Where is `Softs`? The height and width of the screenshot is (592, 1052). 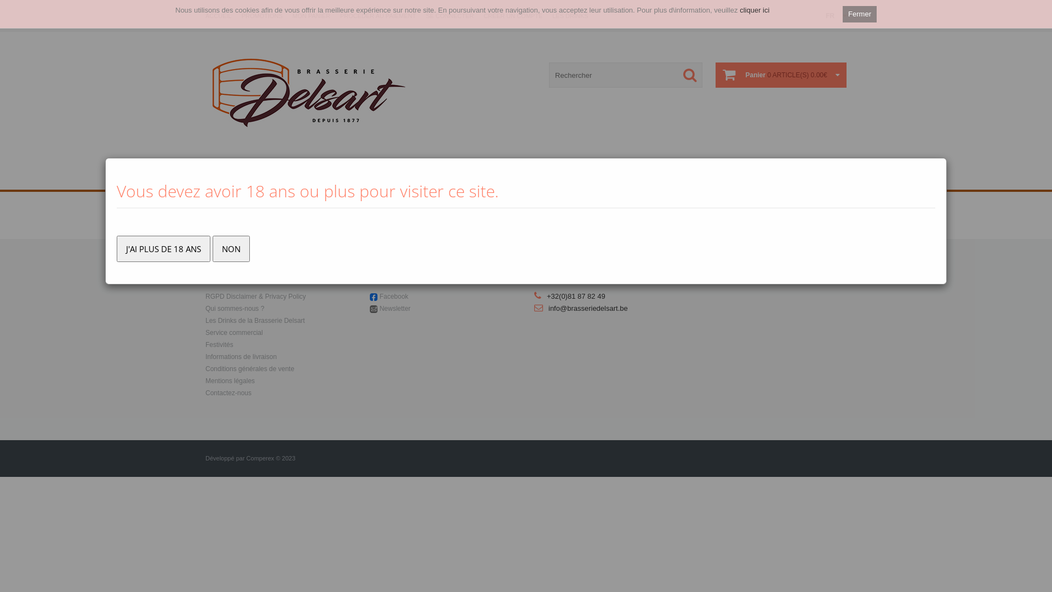 Softs is located at coordinates (487, 178).